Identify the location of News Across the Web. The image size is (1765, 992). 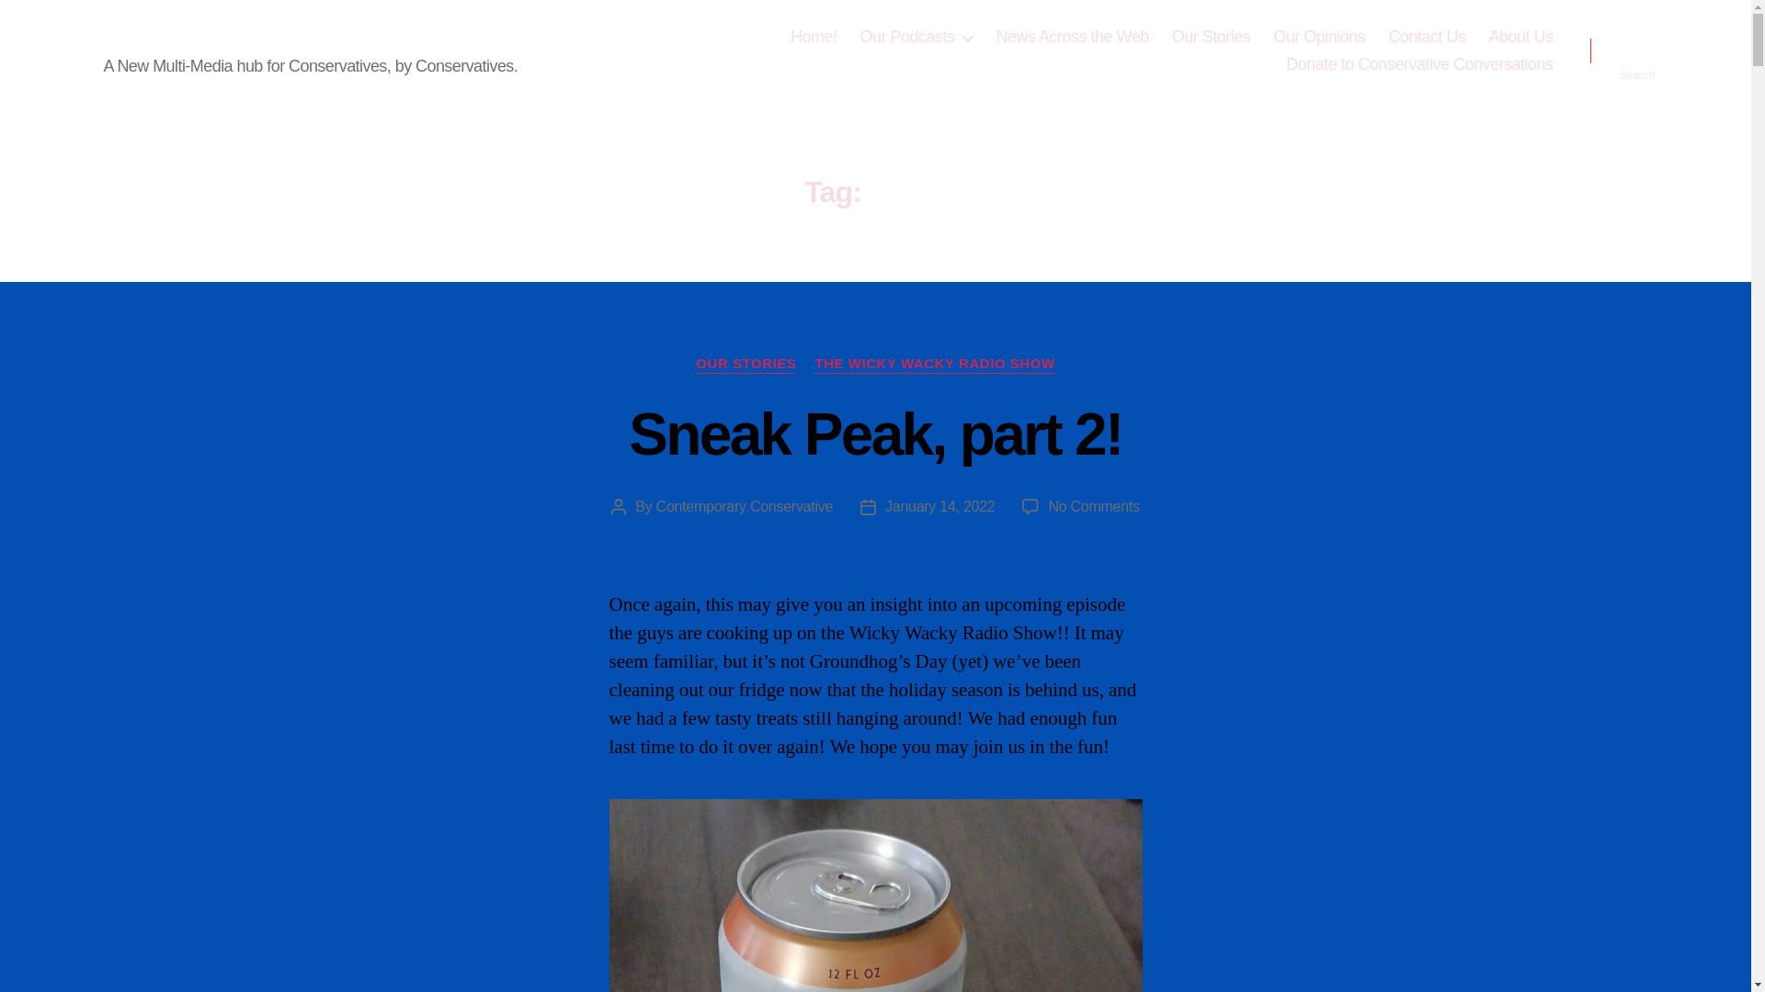
(1072, 37).